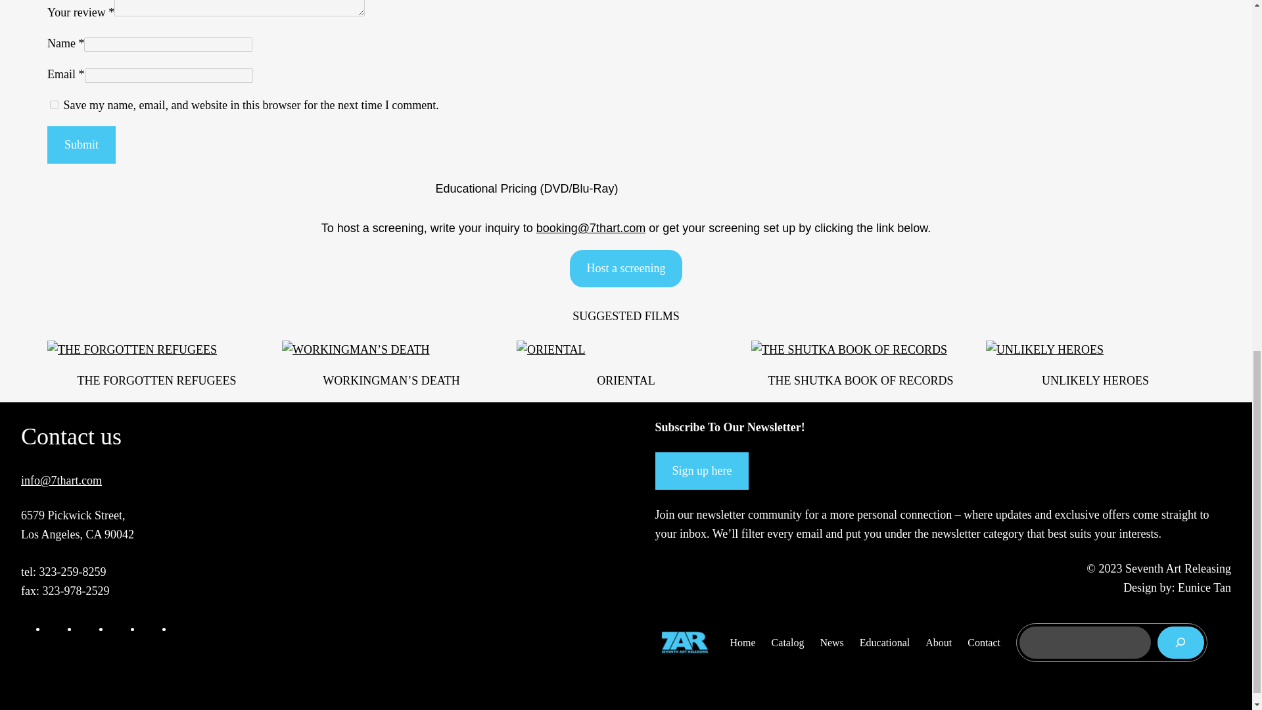  I want to click on LinkedIn, so click(118, 628).